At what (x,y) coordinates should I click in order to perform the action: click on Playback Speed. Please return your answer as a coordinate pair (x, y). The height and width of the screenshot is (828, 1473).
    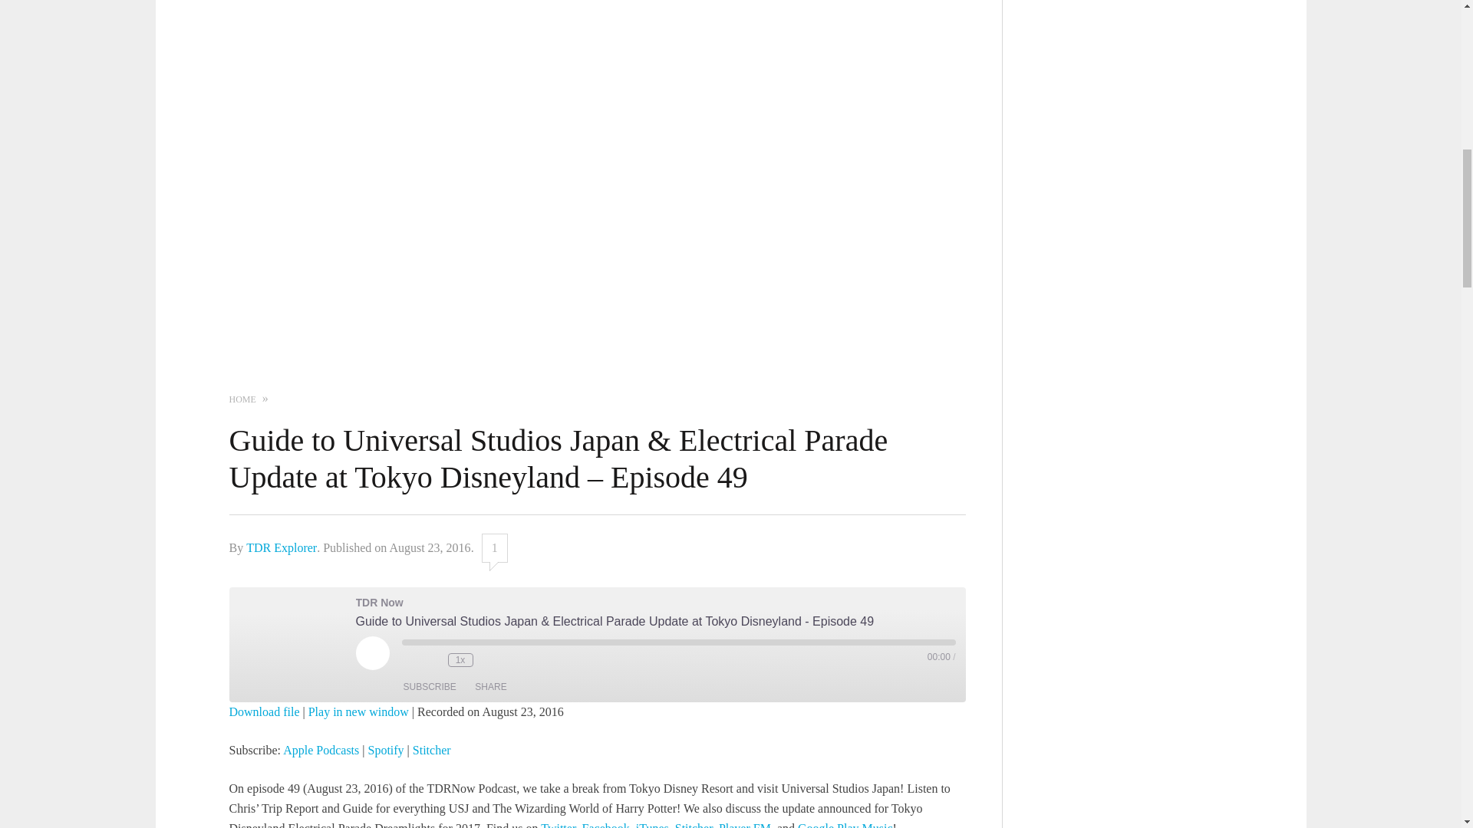
    Looking at the image, I should click on (460, 660).